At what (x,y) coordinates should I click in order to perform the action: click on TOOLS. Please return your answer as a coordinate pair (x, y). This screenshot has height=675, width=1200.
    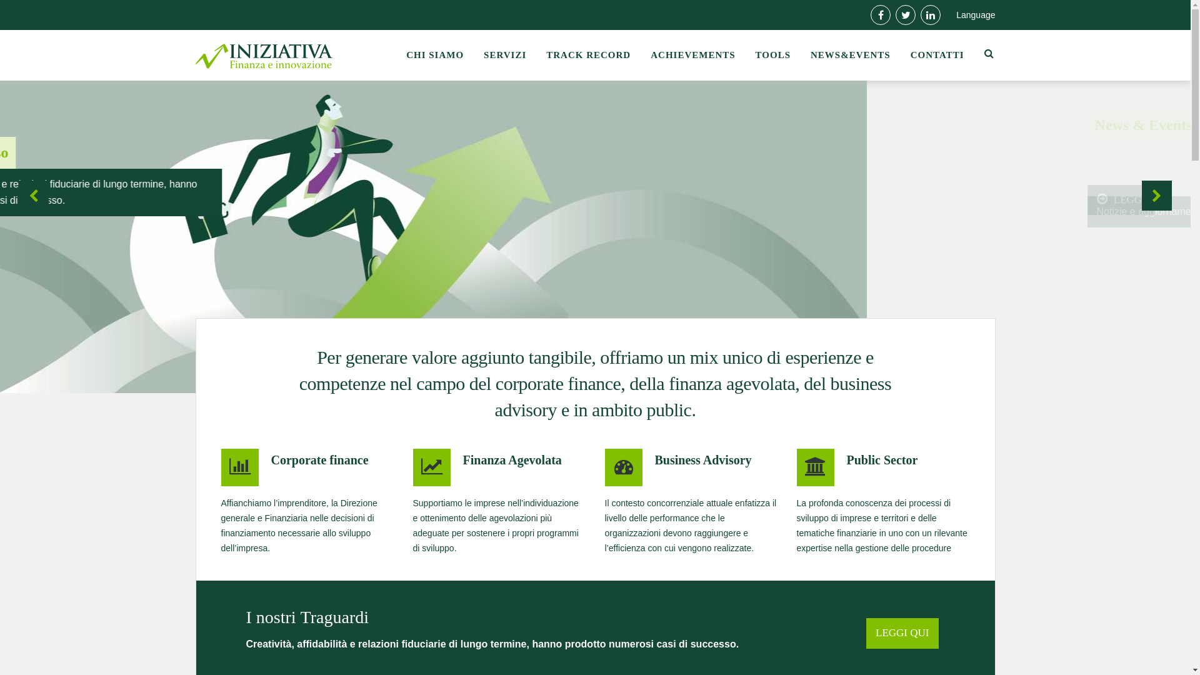
    Looking at the image, I should click on (773, 55).